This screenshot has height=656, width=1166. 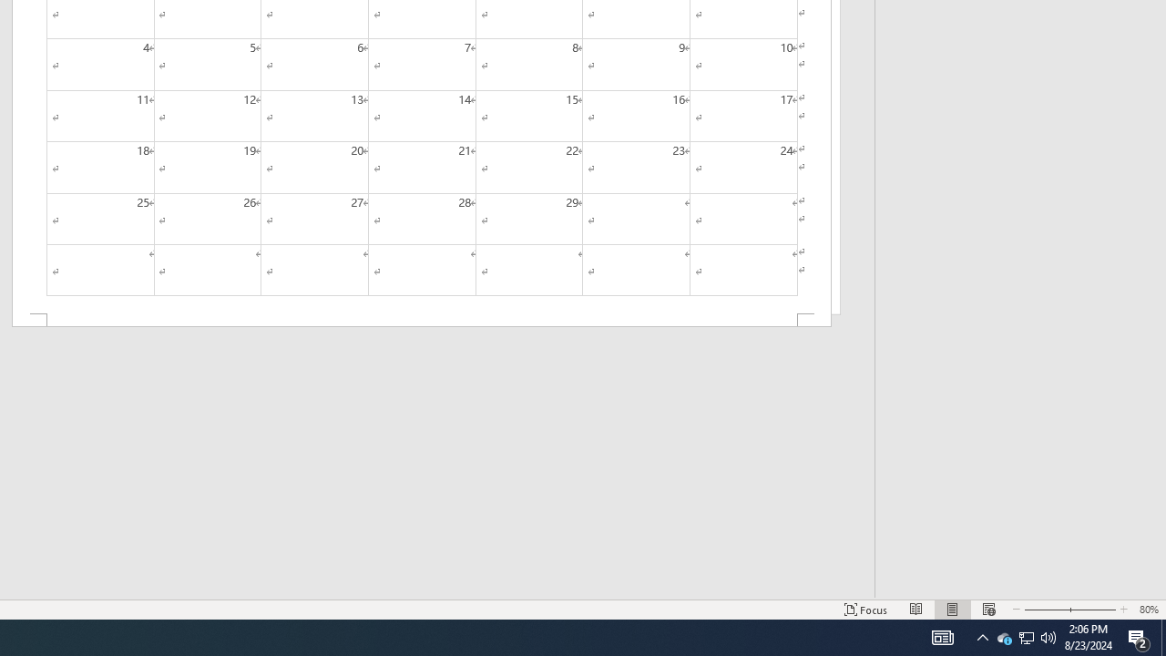 I want to click on Web Layout, so click(x=989, y=609).